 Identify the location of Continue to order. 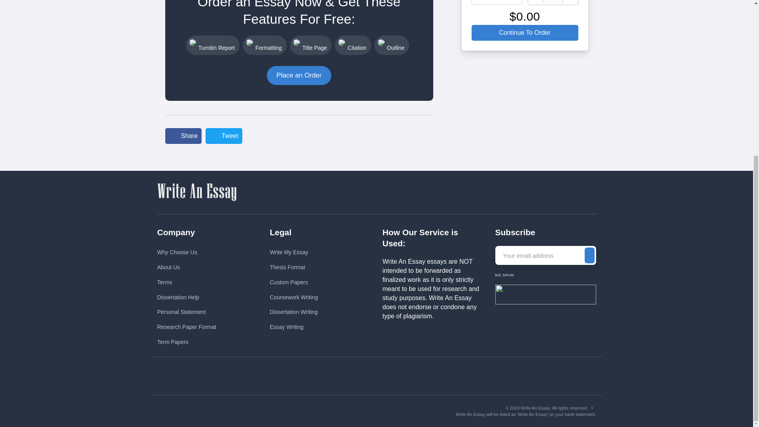
(524, 32).